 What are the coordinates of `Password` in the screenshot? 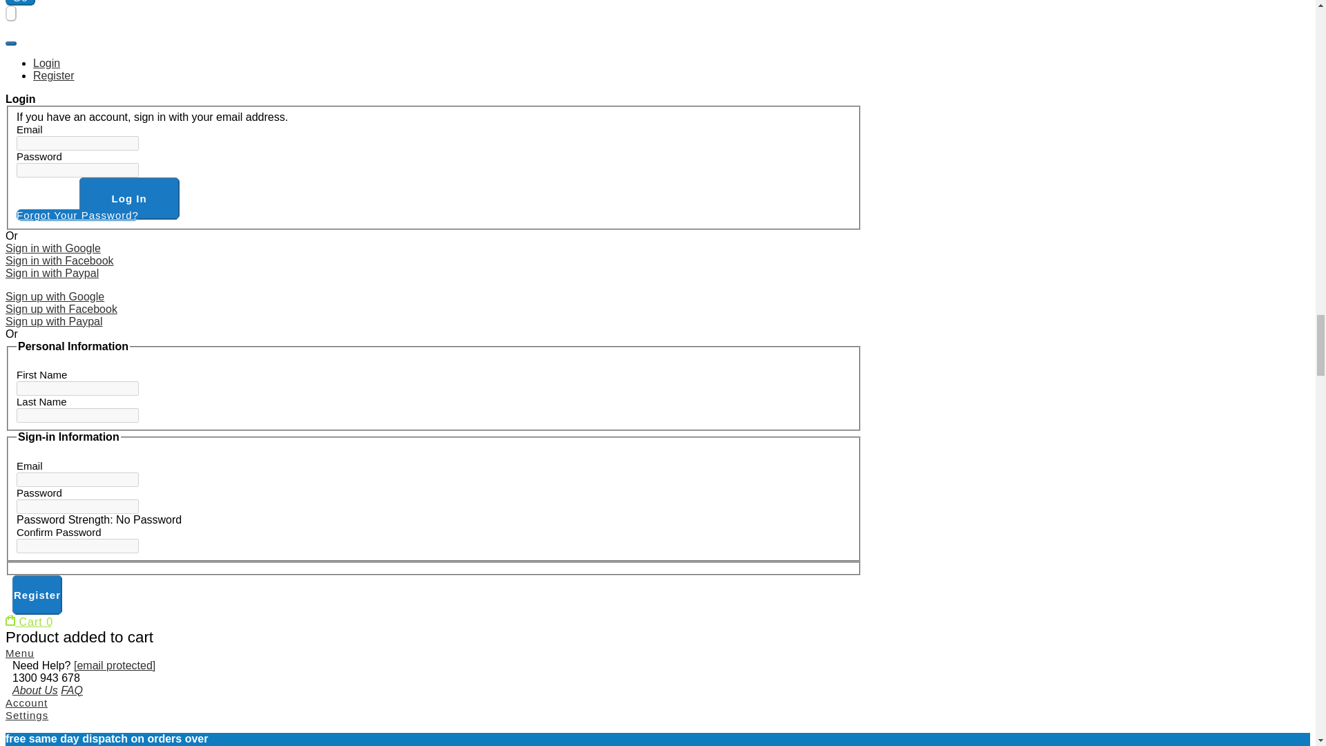 It's located at (77, 506).